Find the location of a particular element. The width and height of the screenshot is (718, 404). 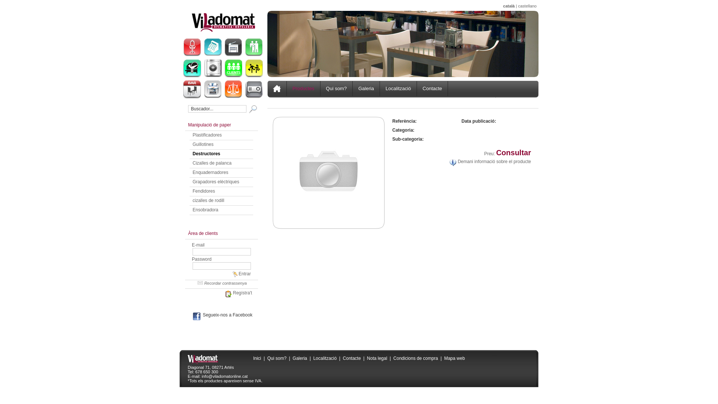

Balances comercials is located at coordinates (233, 89).